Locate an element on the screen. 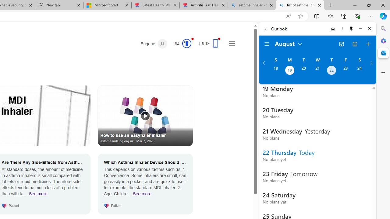  Create event is located at coordinates (368, 44).